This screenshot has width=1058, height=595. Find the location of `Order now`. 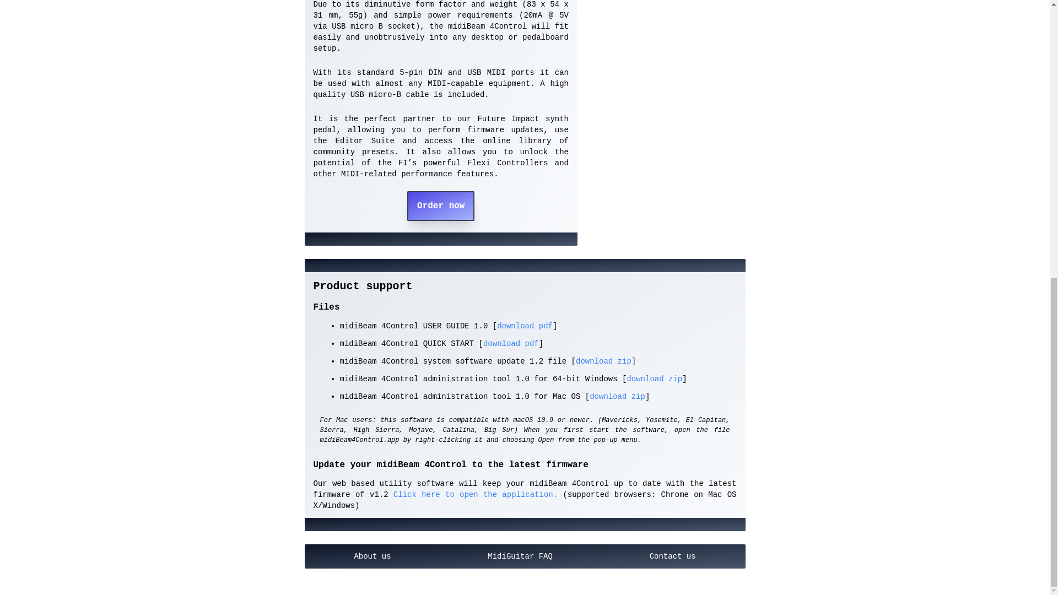

Order now is located at coordinates (441, 205).